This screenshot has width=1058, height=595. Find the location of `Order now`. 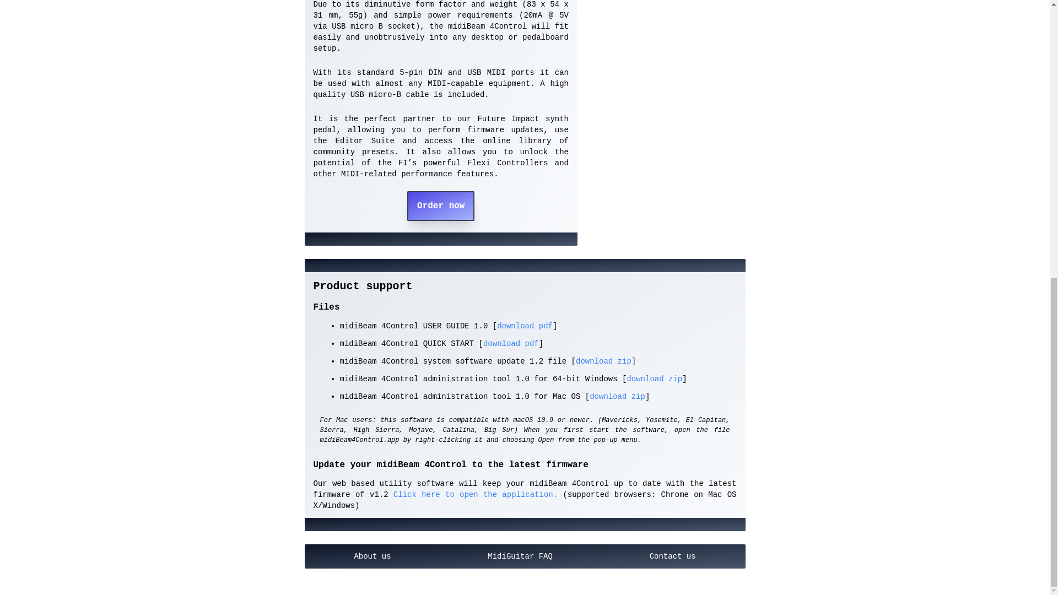

Order now is located at coordinates (441, 205).